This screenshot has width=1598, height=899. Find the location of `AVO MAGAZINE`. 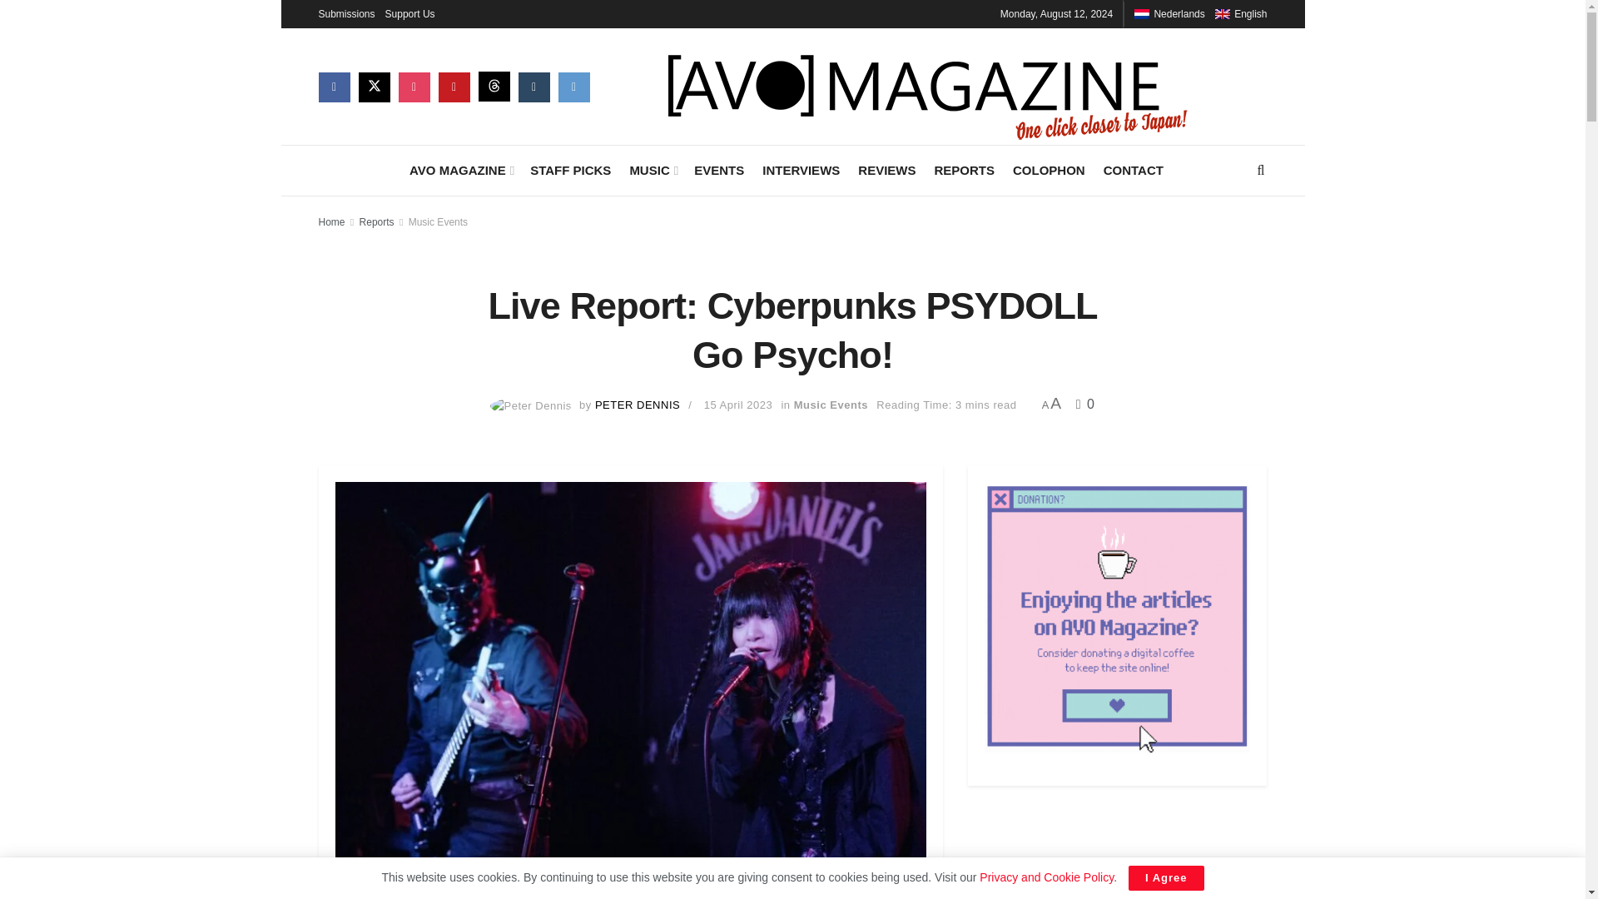

AVO MAGAZINE is located at coordinates (459, 170).